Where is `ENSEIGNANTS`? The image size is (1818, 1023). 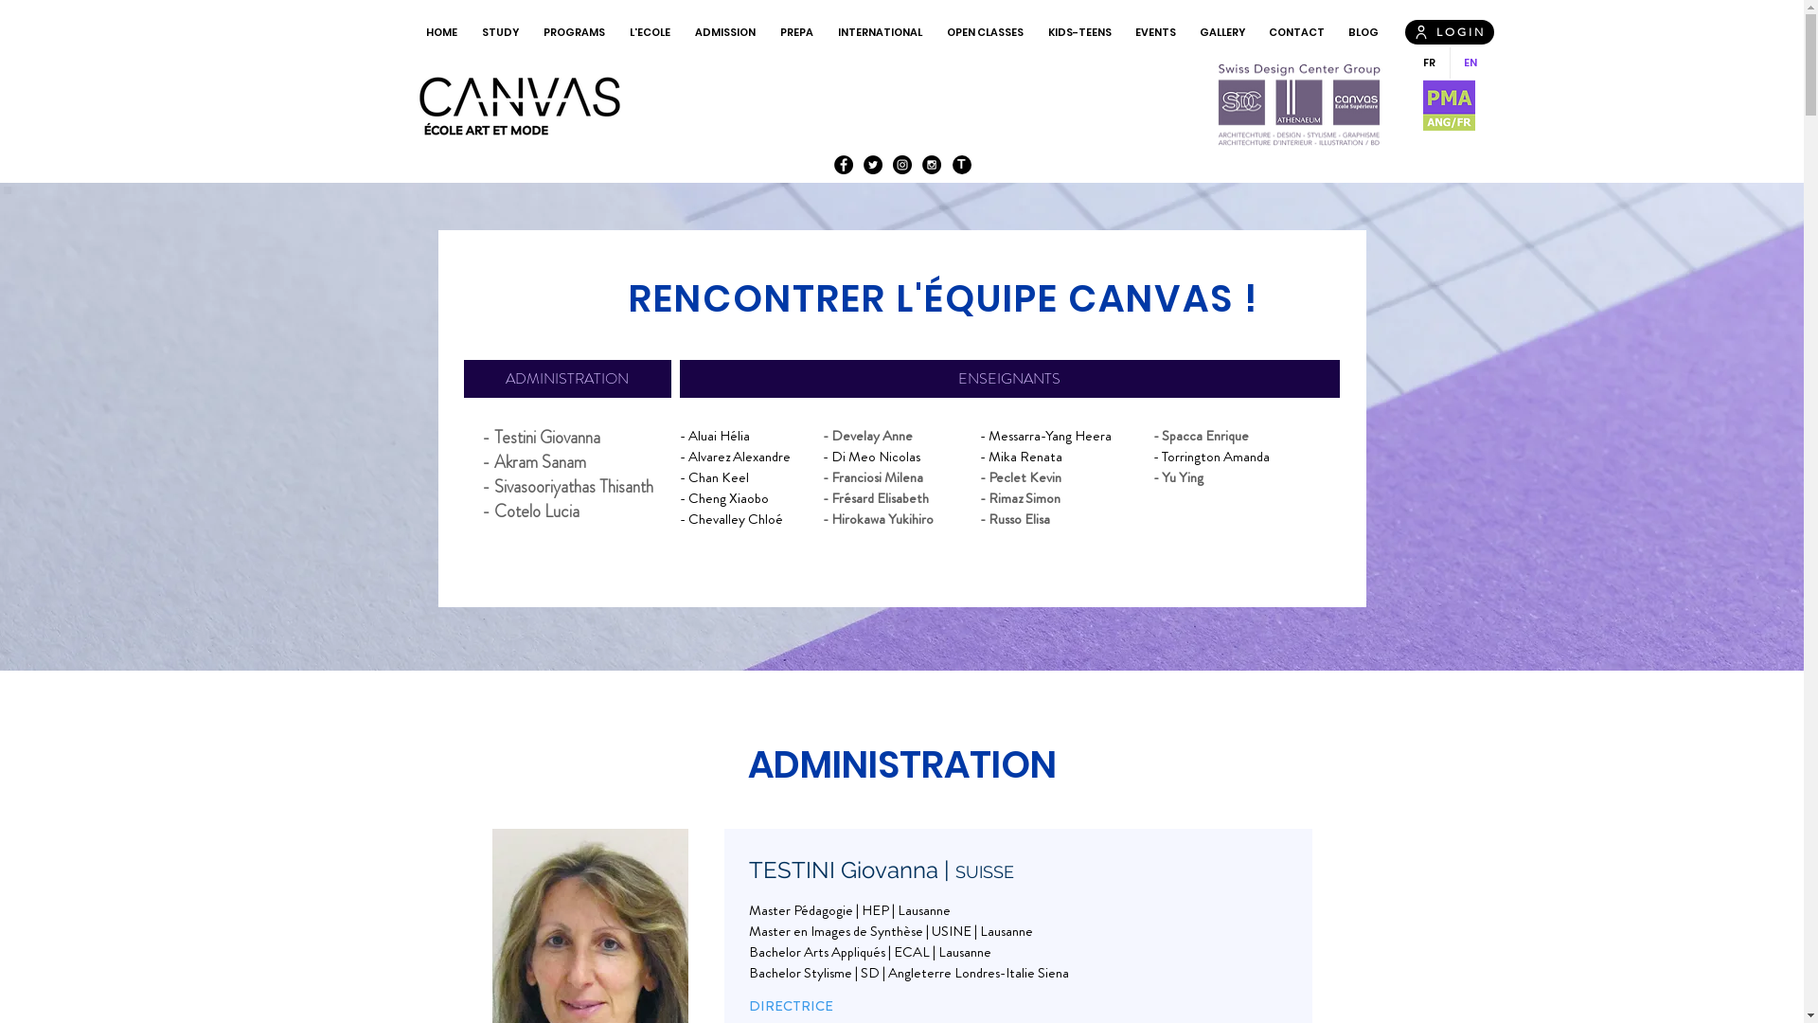
ENSEIGNANTS is located at coordinates (1009, 379).